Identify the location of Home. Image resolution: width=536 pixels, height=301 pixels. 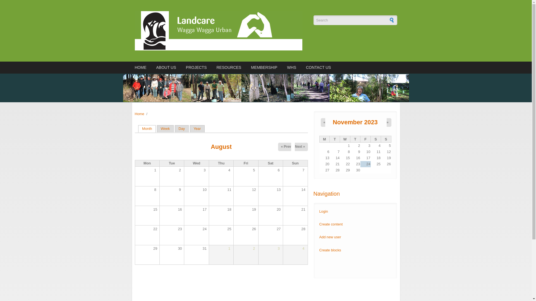
(221, 31).